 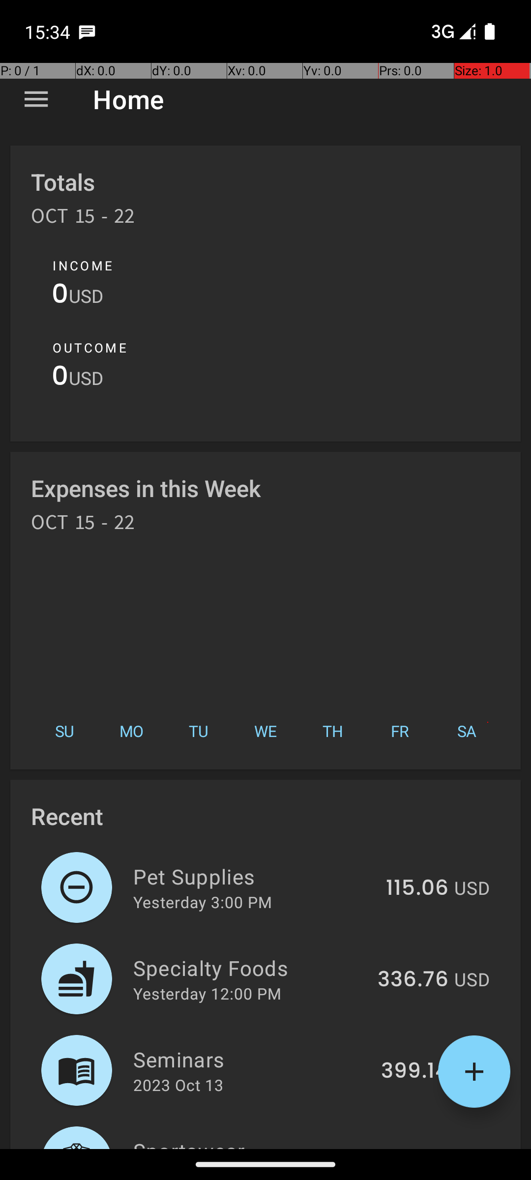 What do you see at coordinates (254, 876) in the screenshot?
I see `Pet Supplies` at bounding box center [254, 876].